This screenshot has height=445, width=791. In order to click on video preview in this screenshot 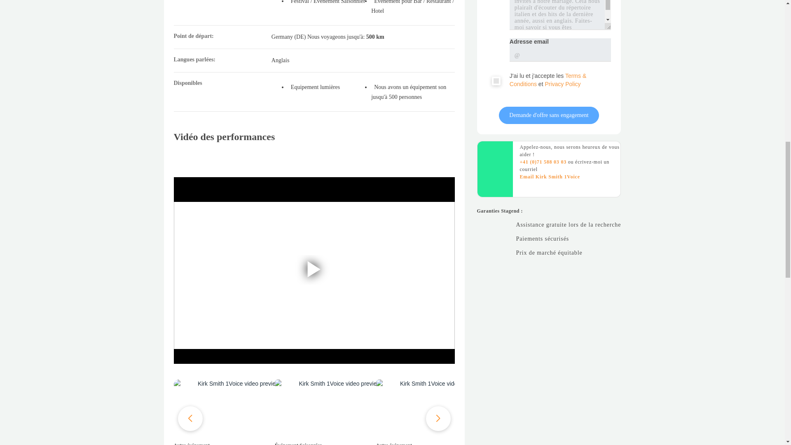, I will do `click(236, 409)`.